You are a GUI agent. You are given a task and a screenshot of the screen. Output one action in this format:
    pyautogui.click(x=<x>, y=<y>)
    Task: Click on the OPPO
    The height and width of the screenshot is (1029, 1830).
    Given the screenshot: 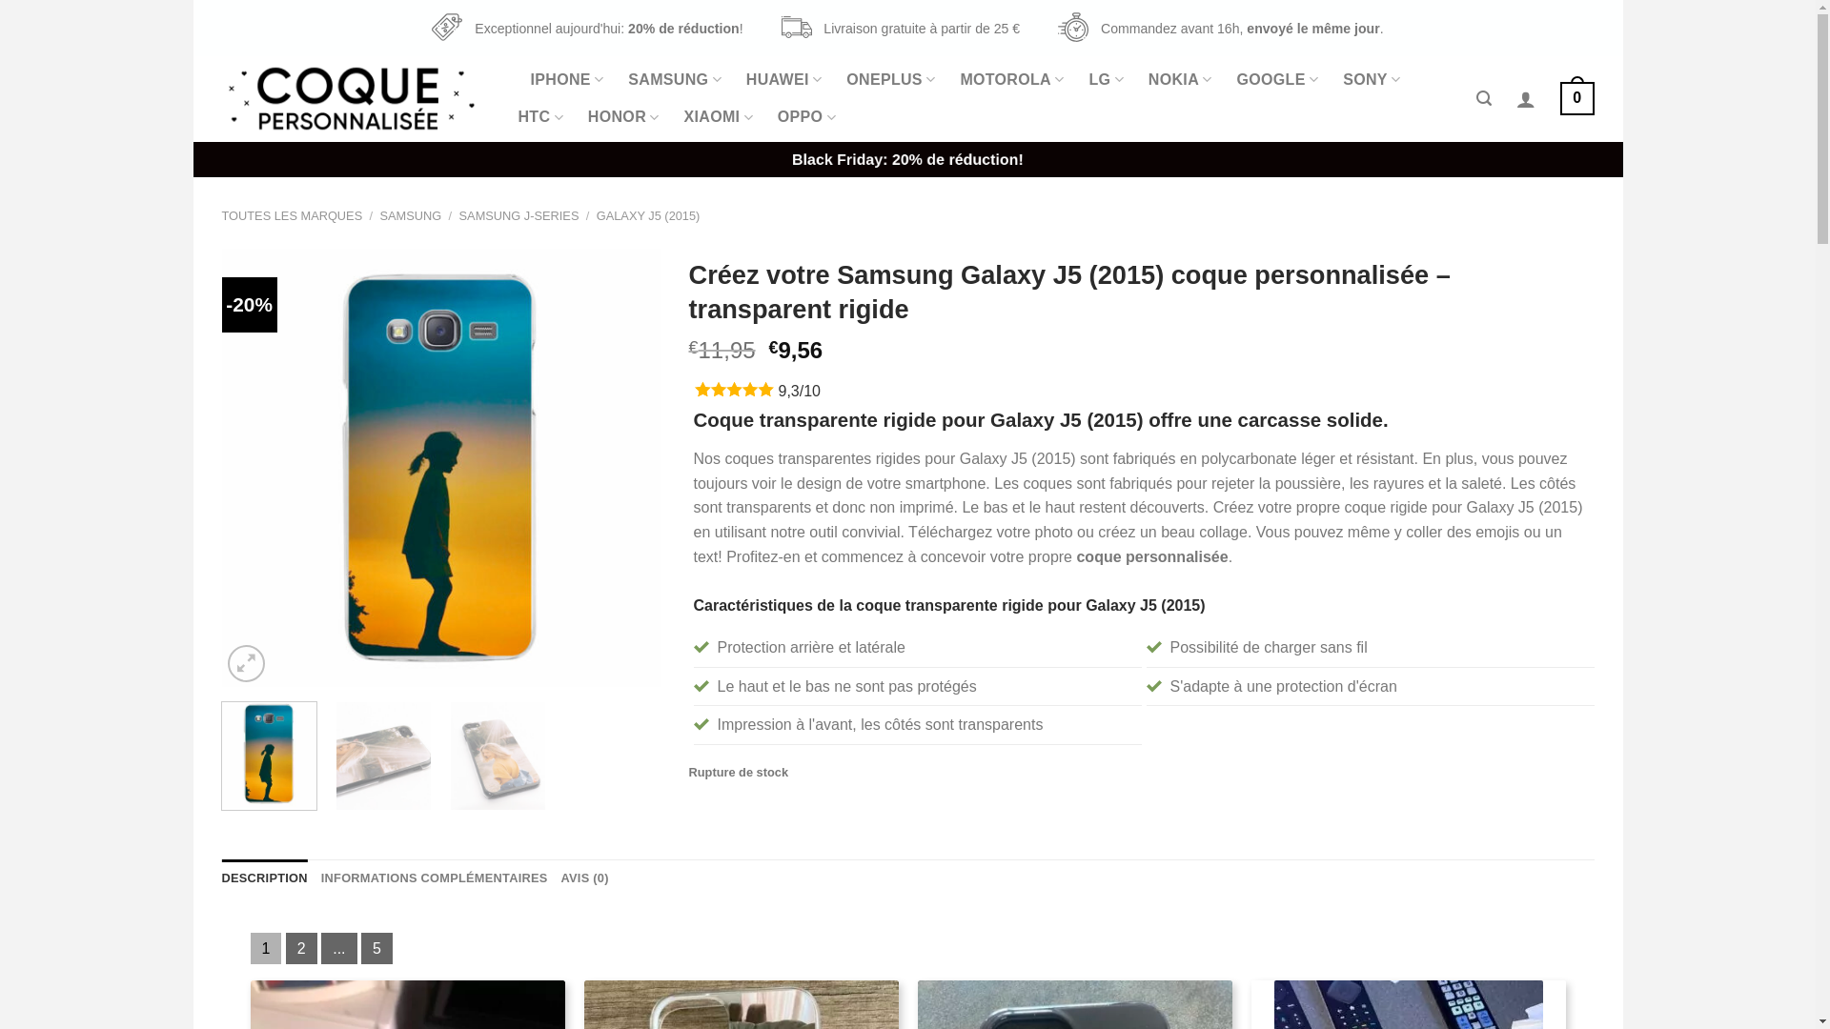 What is the action you would take?
    pyautogui.click(x=806, y=118)
    